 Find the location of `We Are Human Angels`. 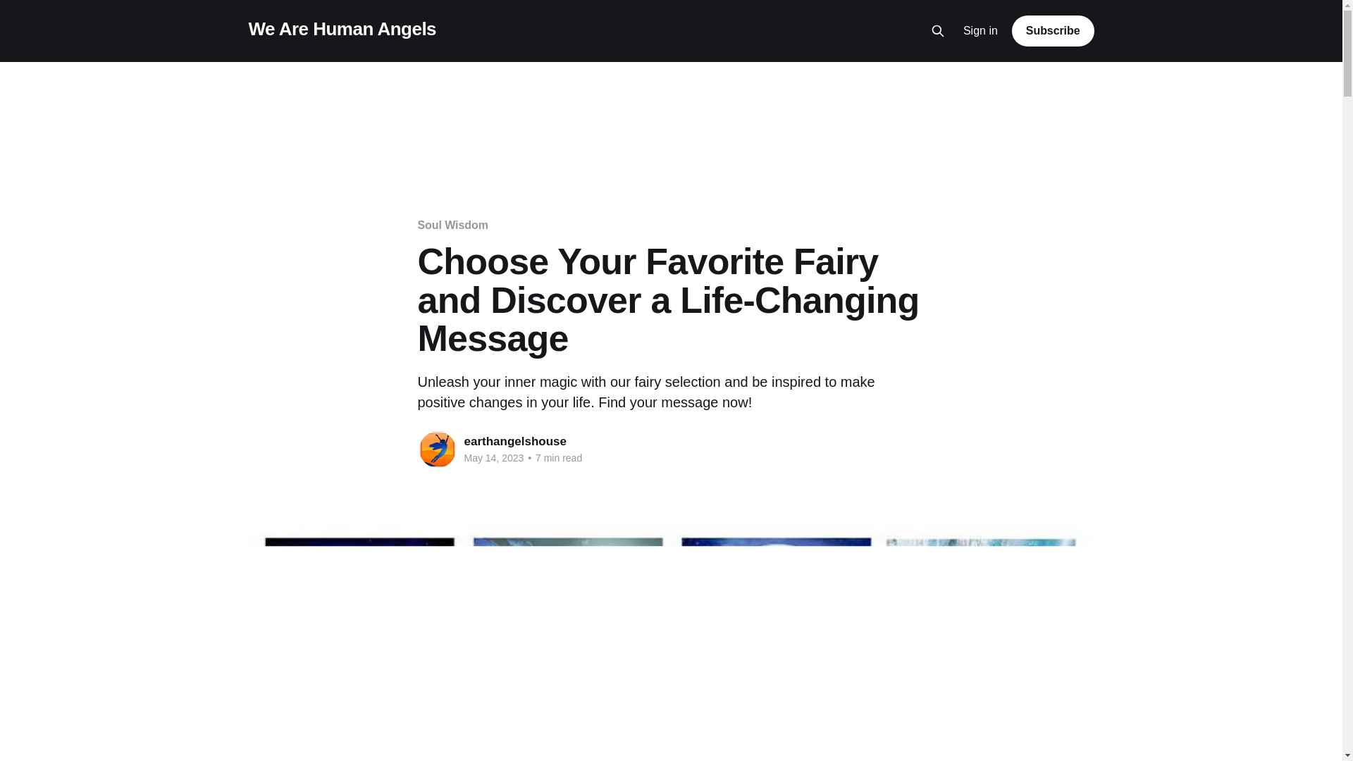

We Are Human Angels is located at coordinates (341, 29).